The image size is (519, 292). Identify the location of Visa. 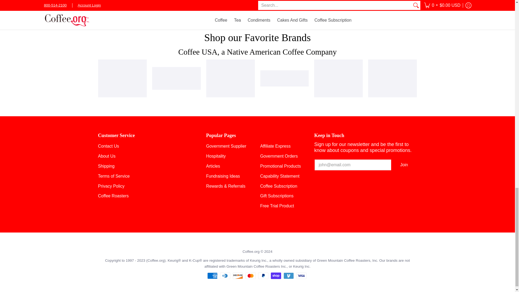
(301, 276).